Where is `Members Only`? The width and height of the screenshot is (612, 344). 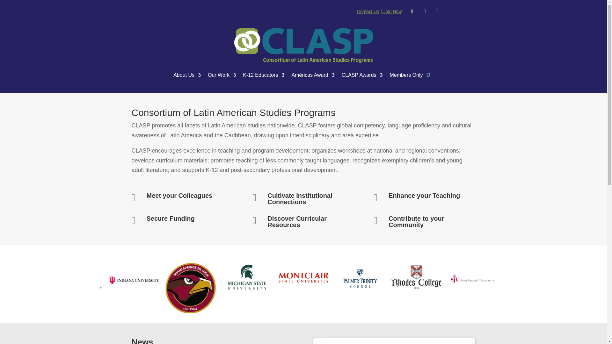 Members Only is located at coordinates (406, 75).